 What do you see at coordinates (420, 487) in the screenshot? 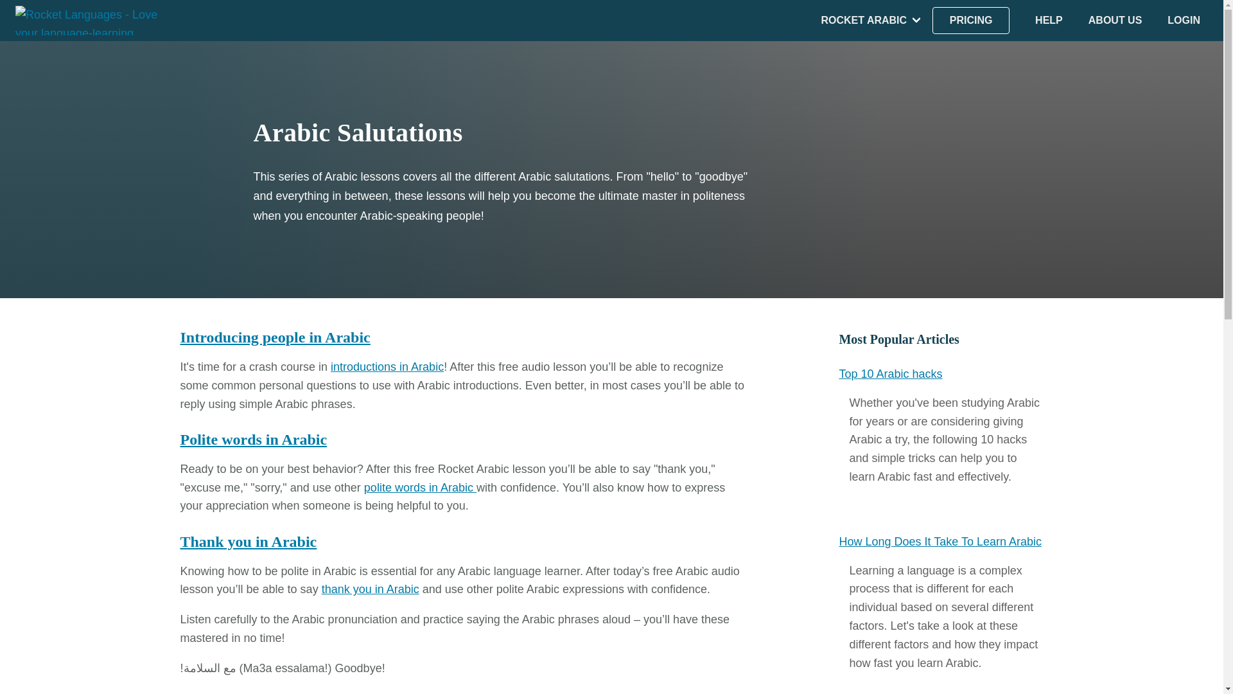
I see `polite words in Arabic` at bounding box center [420, 487].